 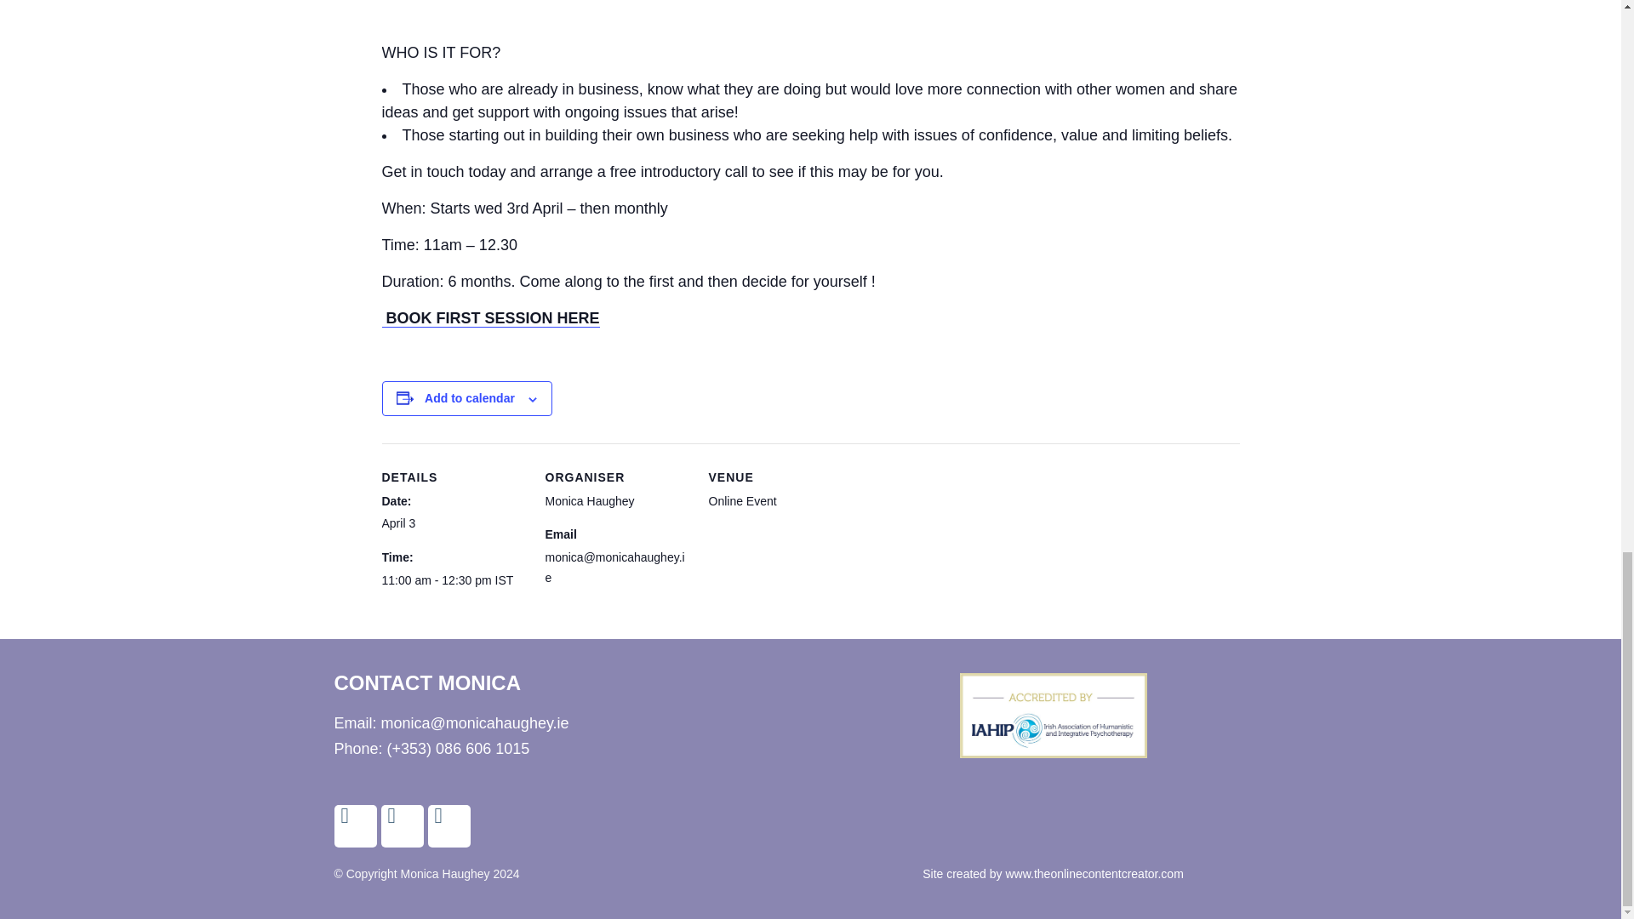 I want to click on www.theonlinecontentcreator.com, so click(x=1094, y=873).